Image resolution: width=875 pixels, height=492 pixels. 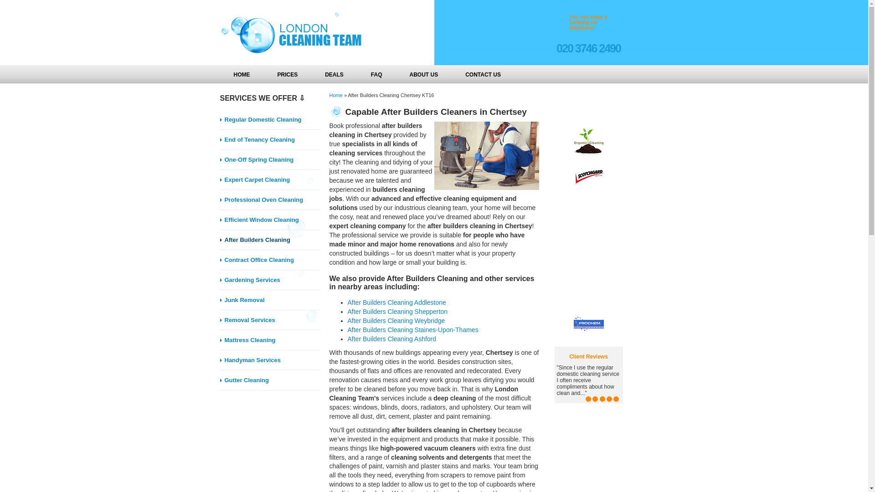 I want to click on Handyman Services, so click(x=270, y=360).